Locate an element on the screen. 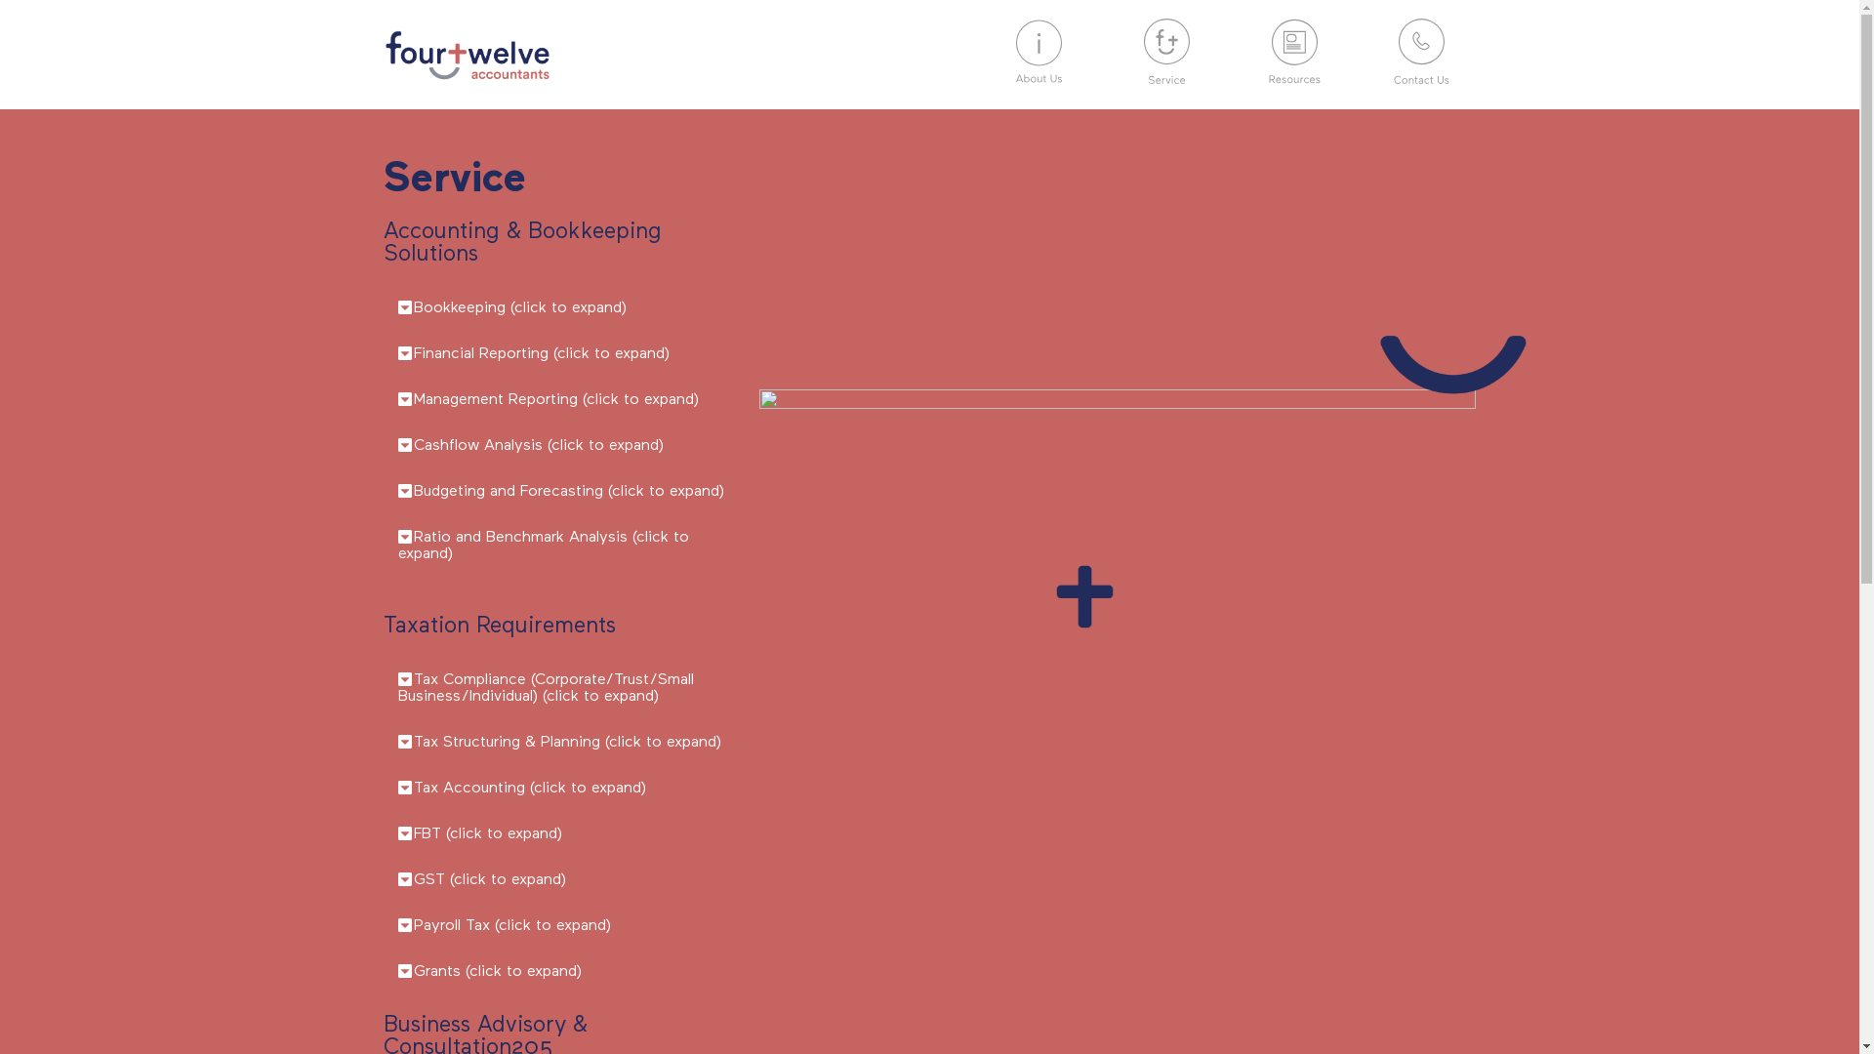  Cashflow Analysis (click to expand) is located at coordinates (539, 446).